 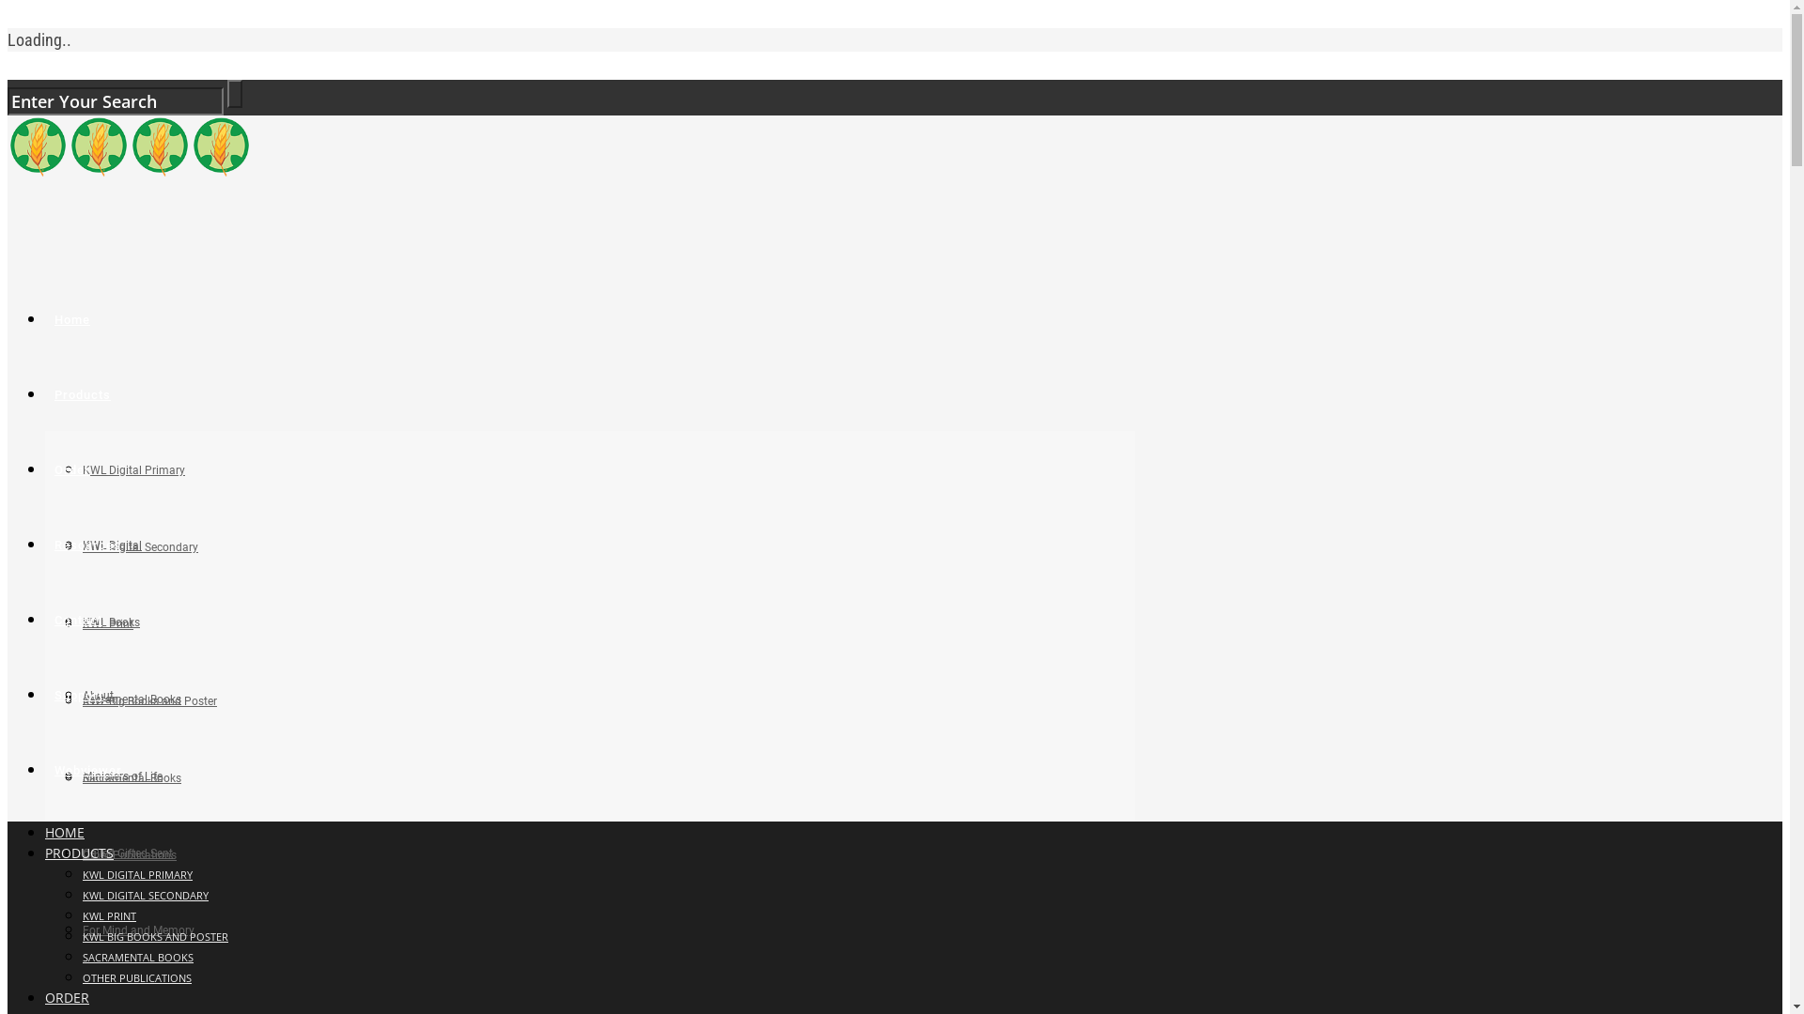 I want to click on SACRAMENTAL BOOKS, so click(x=138, y=958).